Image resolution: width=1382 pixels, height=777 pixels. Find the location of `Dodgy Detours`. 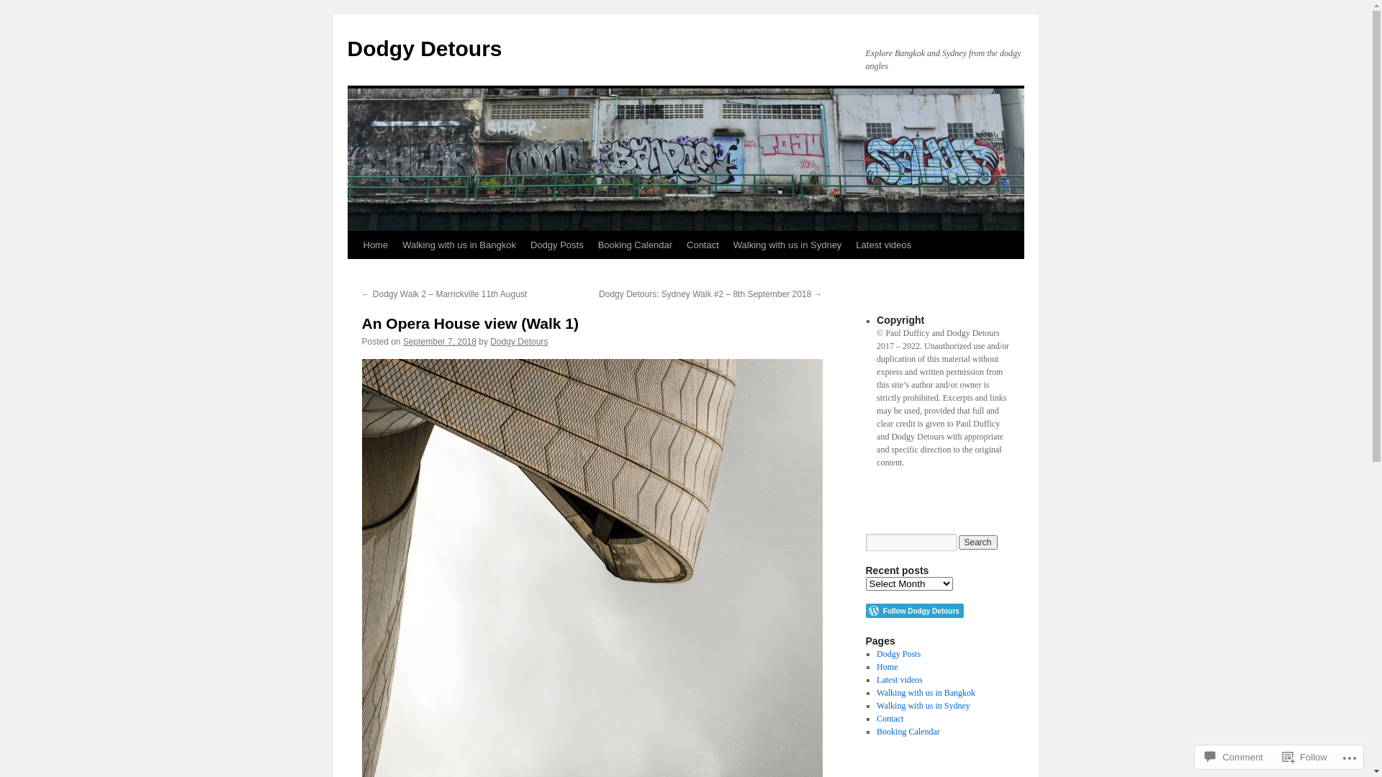

Dodgy Detours is located at coordinates (519, 342).